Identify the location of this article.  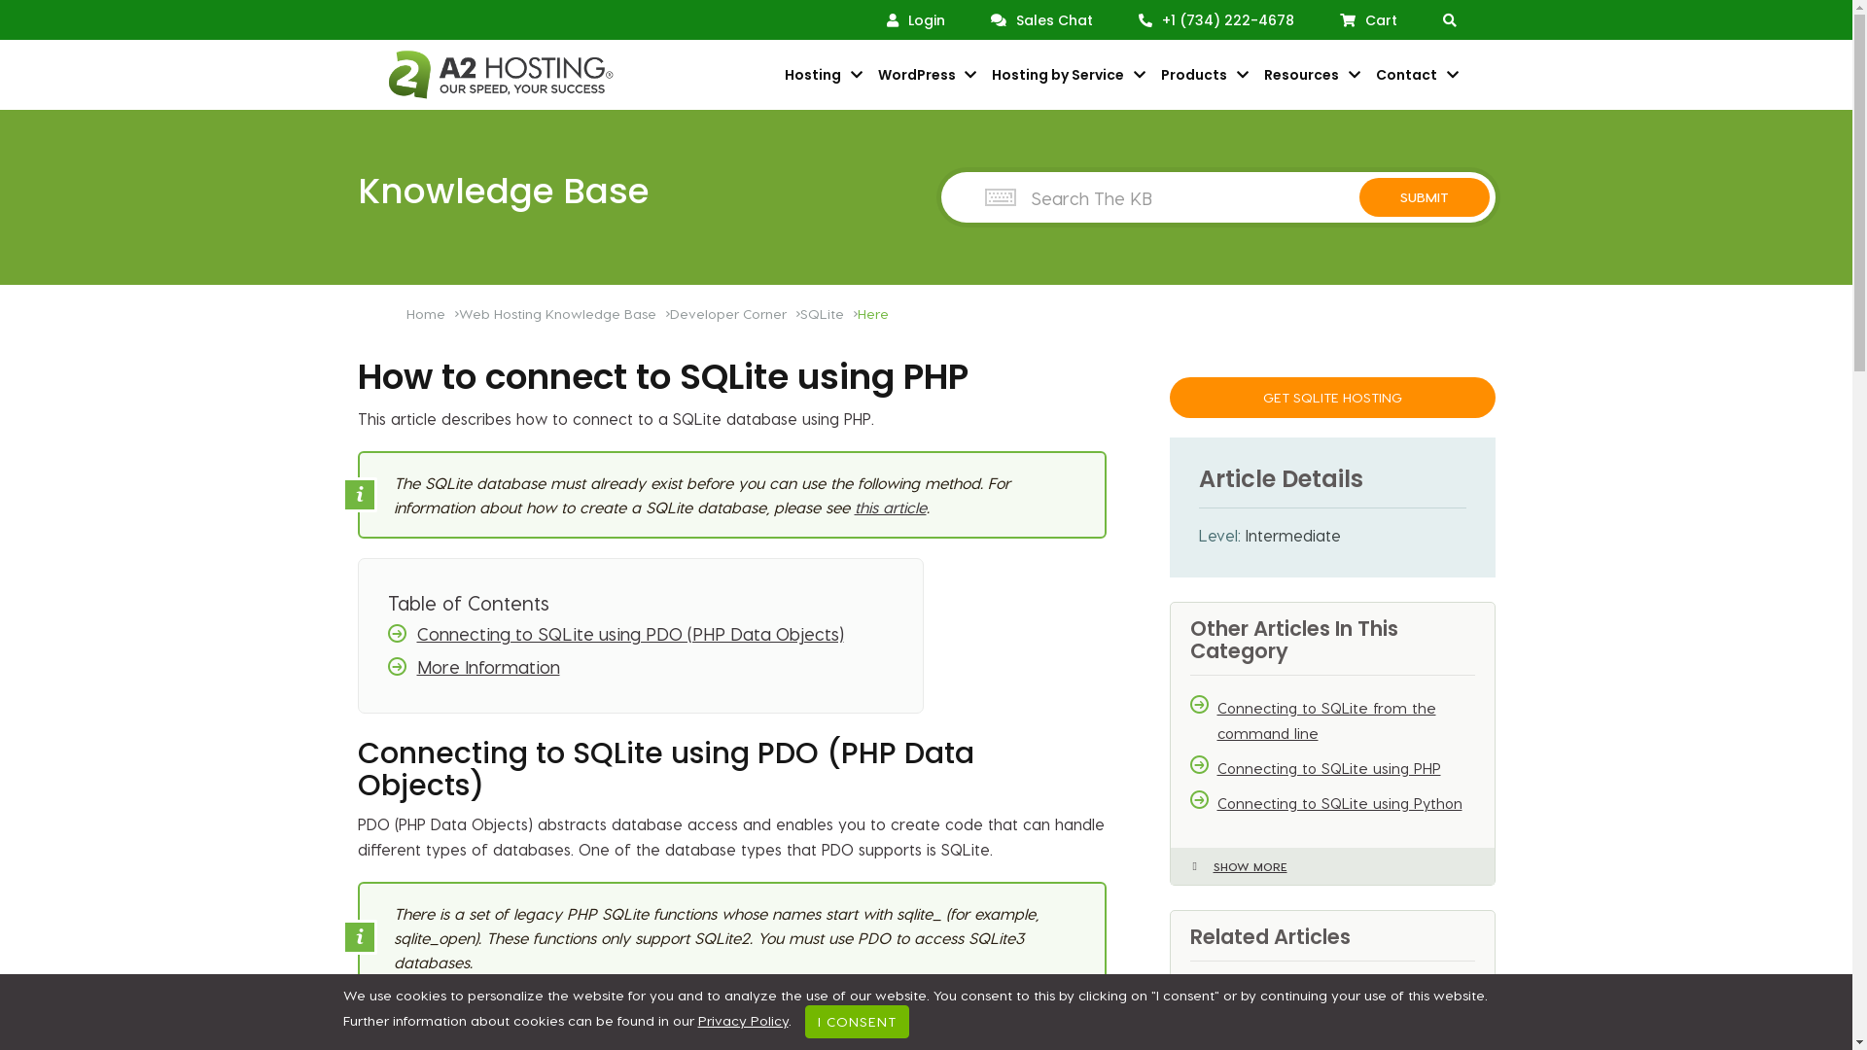
(890, 507).